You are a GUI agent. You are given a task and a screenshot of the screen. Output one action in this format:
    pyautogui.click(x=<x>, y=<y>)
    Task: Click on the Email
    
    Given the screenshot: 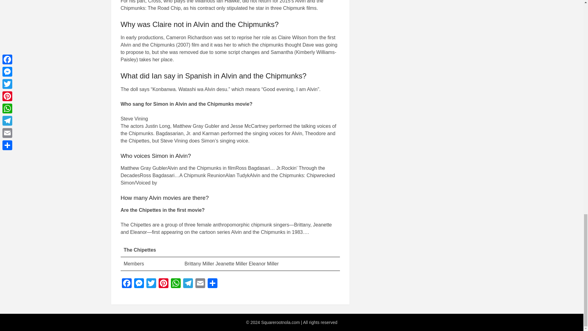 What is the action you would take?
    pyautogui.click(x=200, y=284)
    